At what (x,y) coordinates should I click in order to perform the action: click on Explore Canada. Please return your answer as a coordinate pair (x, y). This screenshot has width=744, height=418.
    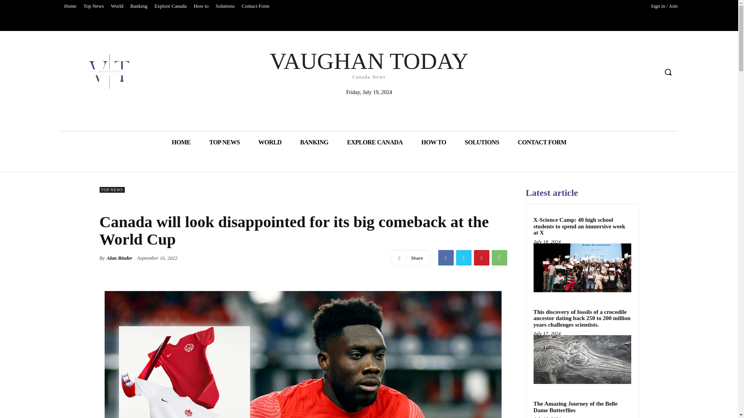
    Looking at the image, I should click on (170, 6).